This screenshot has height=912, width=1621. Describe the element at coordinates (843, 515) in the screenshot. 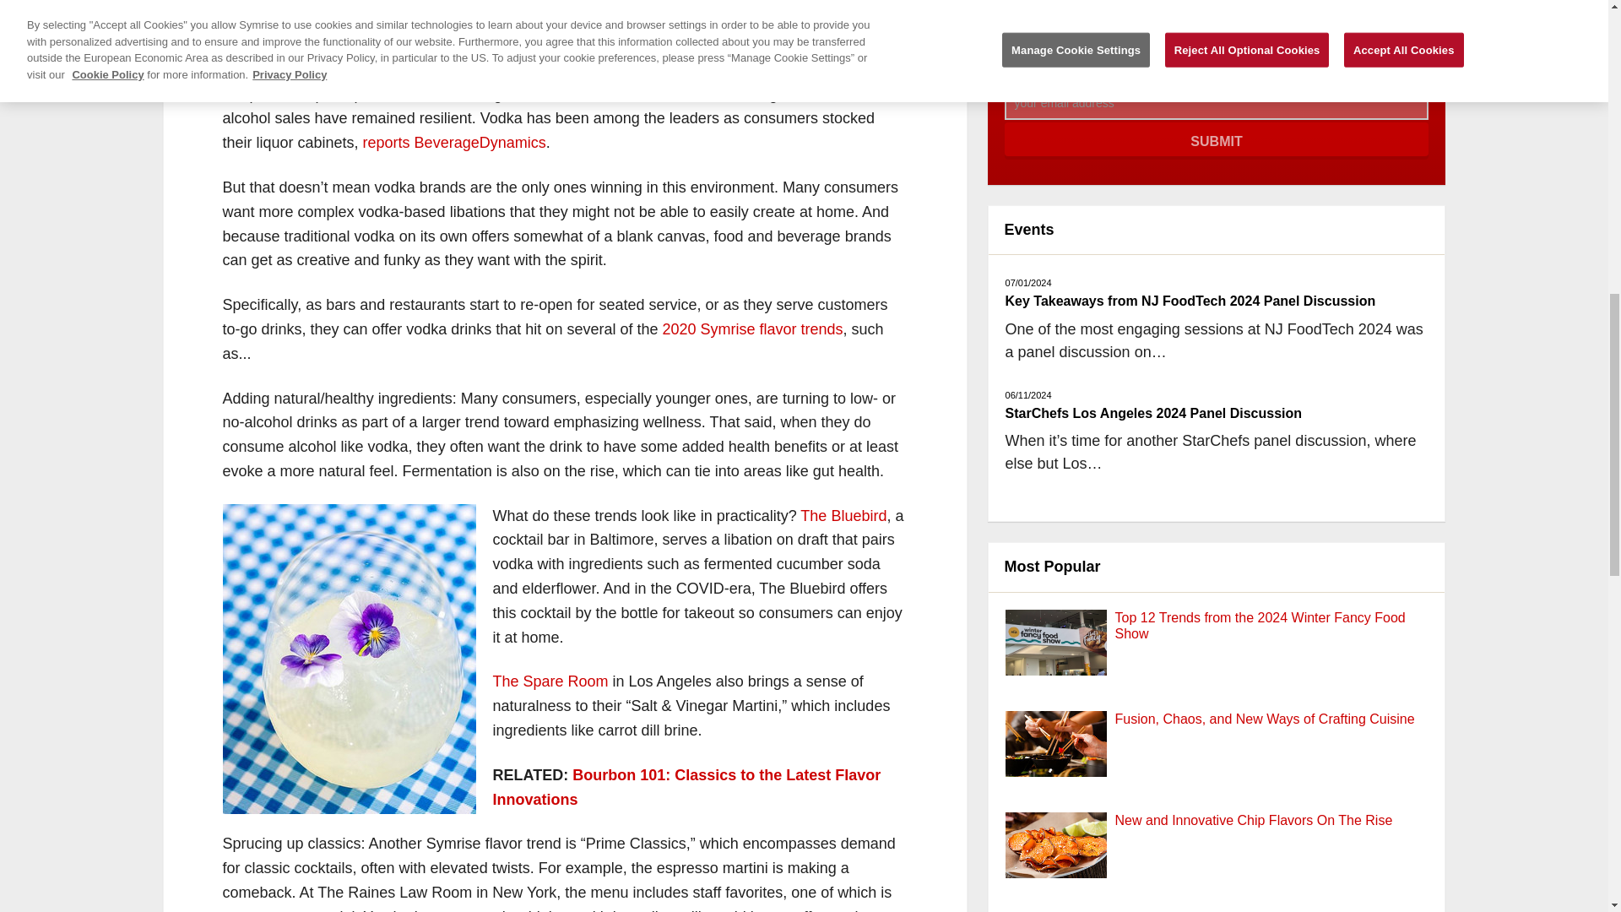

I see `Opens external link in new window` at that location.